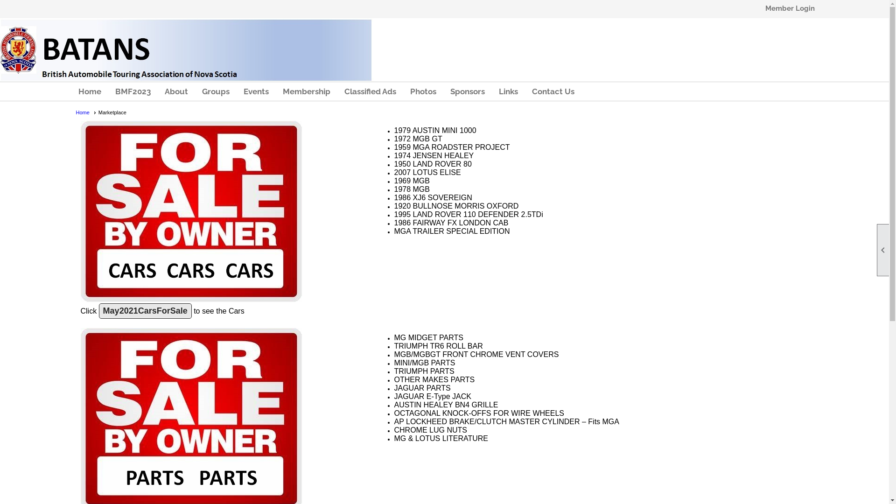 This screenshot has width=896, height=504. Describe the element at coordinates (553, 91) in the screenshot. I see `Contact Us` at that location.